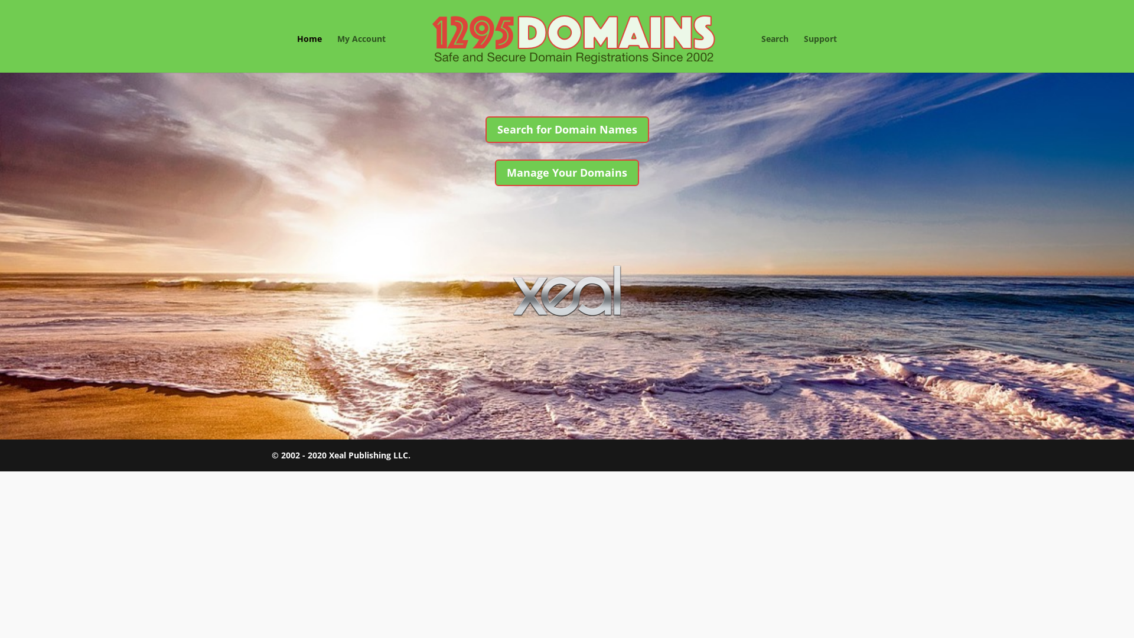 Image resolution: width=1134 pixels, height=638 pixels. Describe the element at coordinates (361, 54) in the screenshot. I see `My Account` at that location.